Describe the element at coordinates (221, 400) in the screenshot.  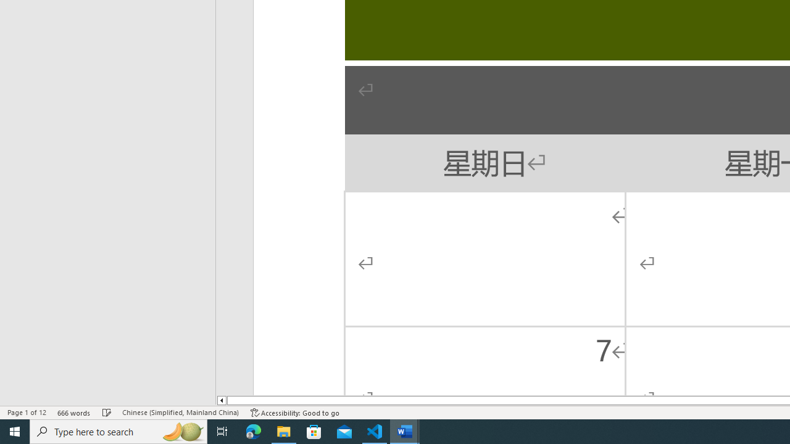
I see `Column left` at that location.